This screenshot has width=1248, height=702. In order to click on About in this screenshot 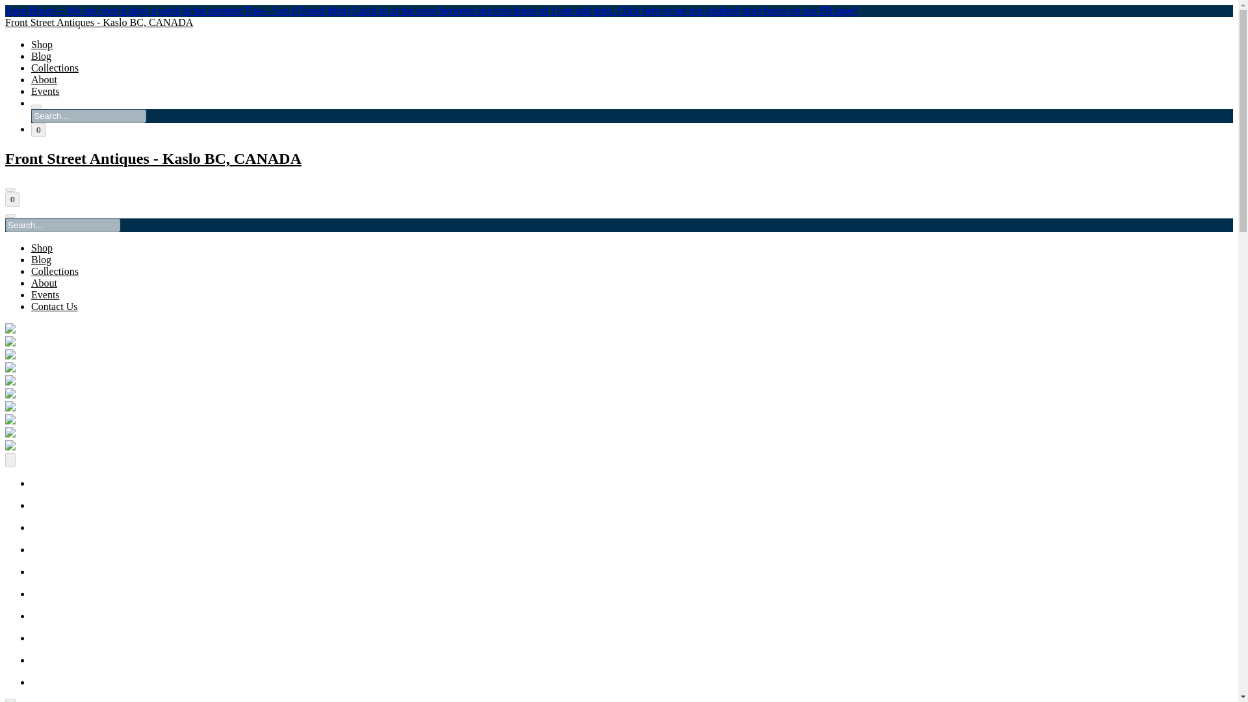, I will do `click(44, 282)`.